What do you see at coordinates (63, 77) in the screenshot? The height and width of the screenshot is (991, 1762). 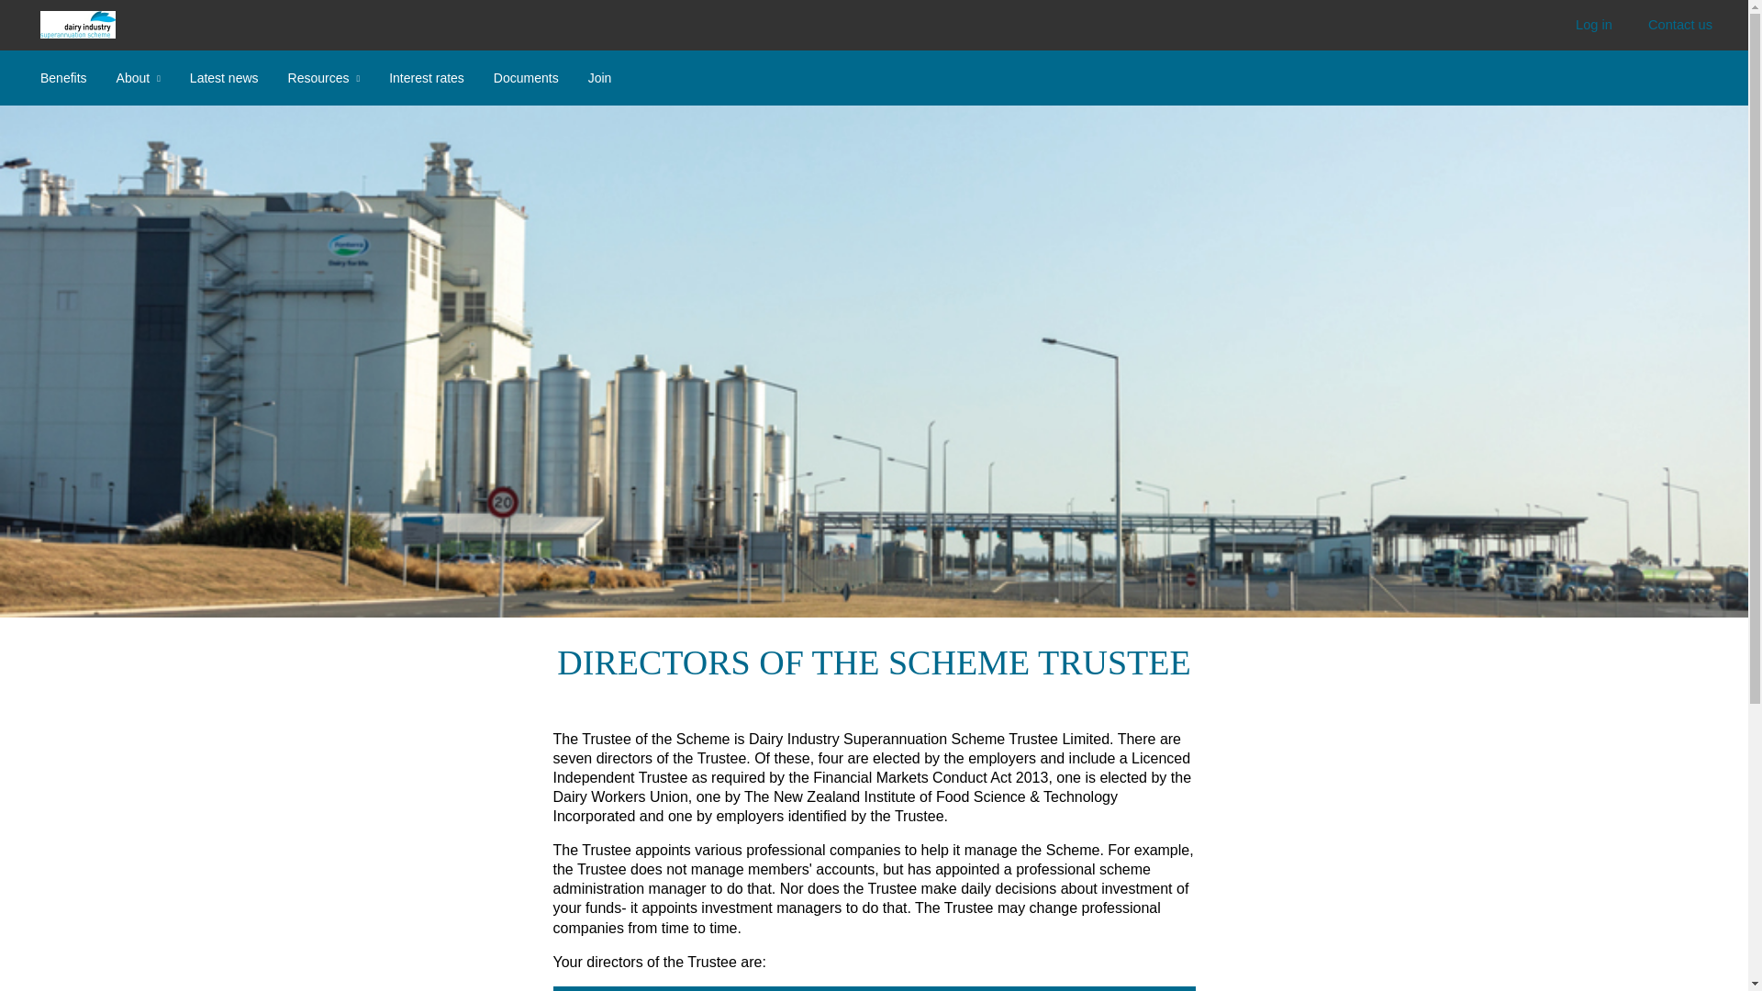 I see `Benefits` at bounding box center [63, 77].